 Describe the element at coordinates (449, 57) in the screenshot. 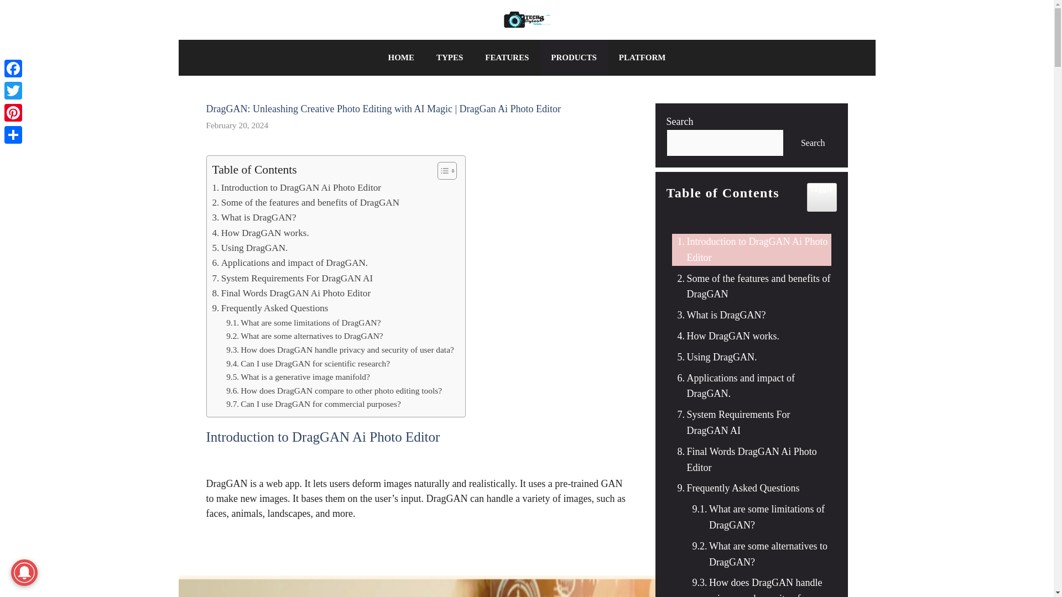

I see `TYPES` at that location.